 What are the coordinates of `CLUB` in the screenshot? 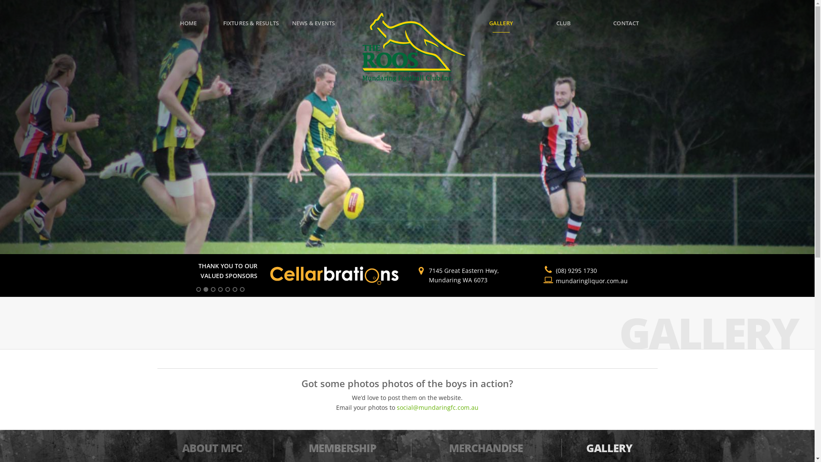 It's located at (564, 23).